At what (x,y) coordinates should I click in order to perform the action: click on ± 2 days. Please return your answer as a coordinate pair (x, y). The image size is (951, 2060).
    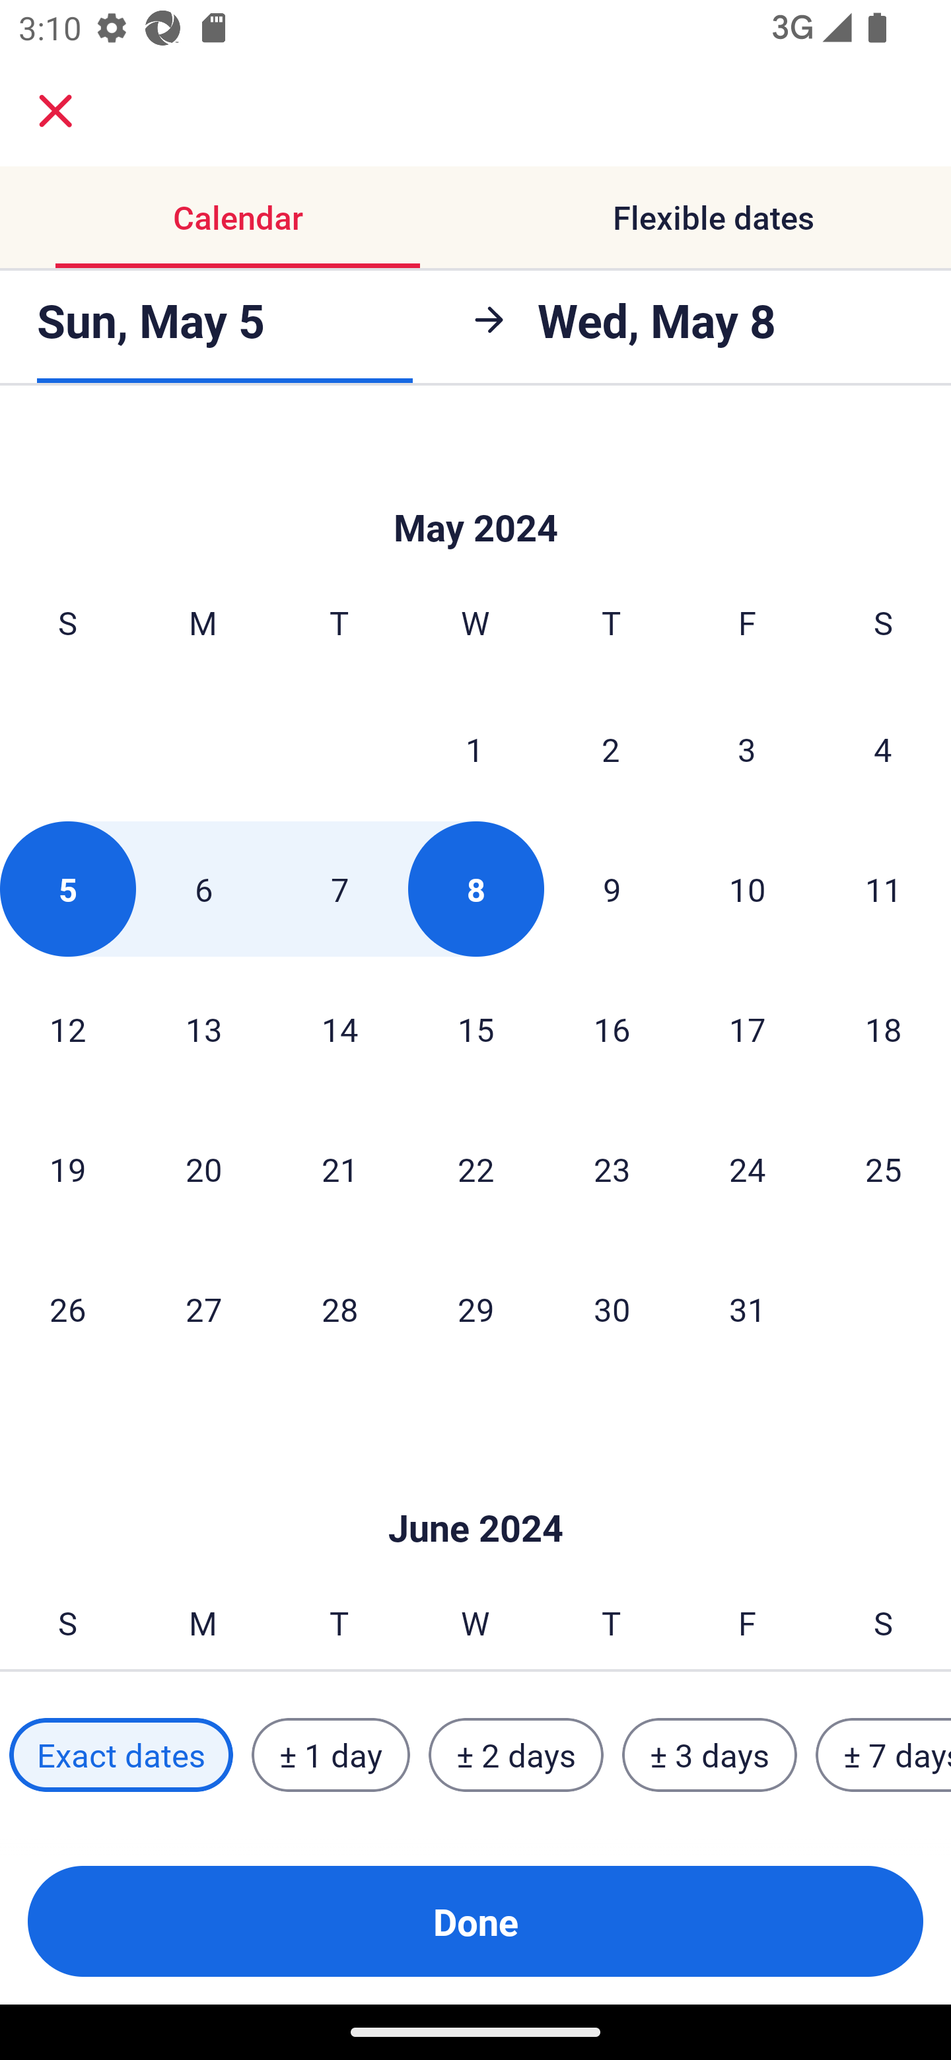
    Looking at the image, I should click on (516, 1755).